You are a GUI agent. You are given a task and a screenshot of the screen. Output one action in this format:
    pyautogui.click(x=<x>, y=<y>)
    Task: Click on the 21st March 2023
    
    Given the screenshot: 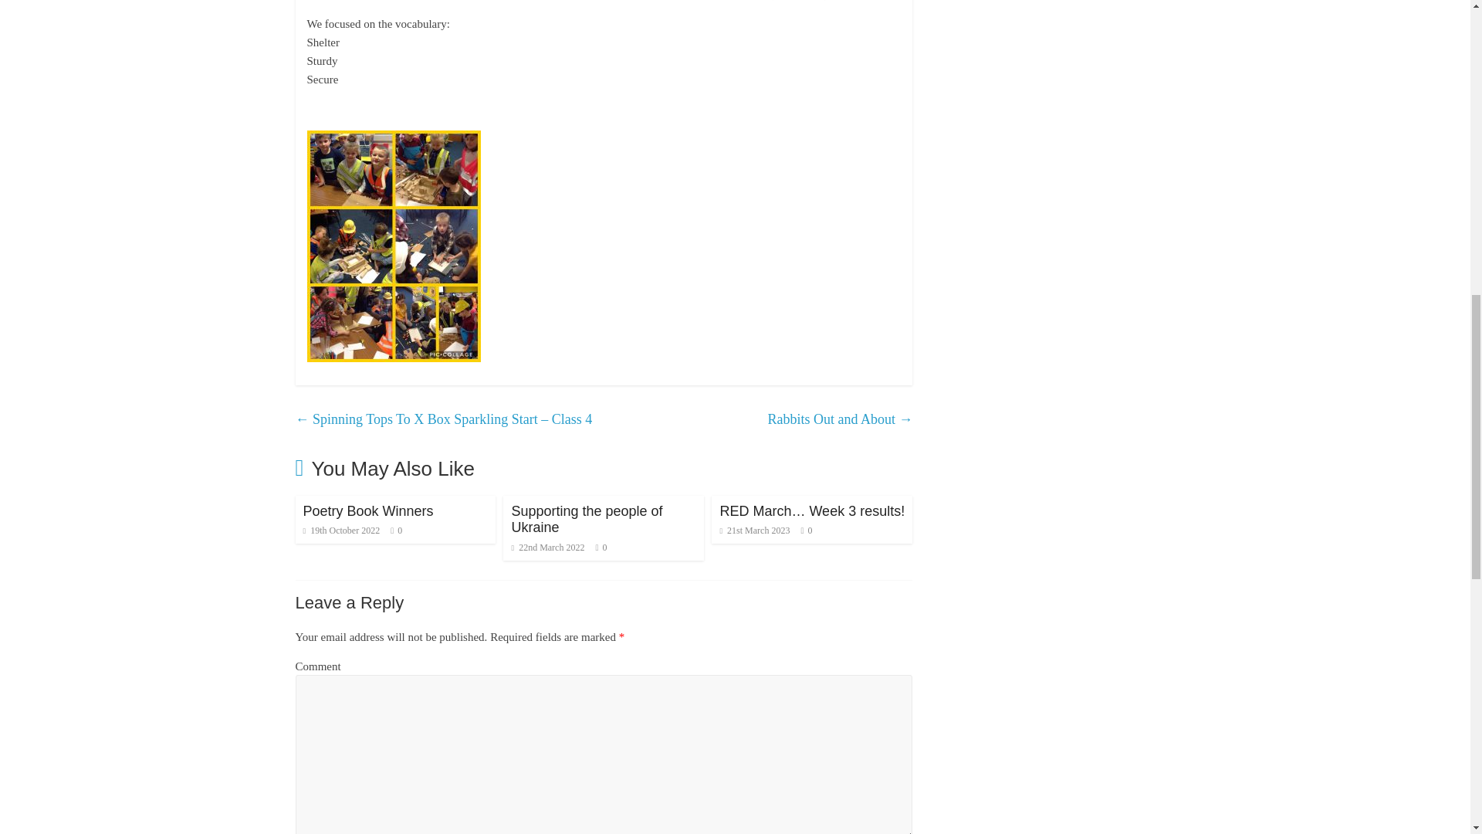 What is the action you would take?
    pyautogui.click(x=754, y=531)
    